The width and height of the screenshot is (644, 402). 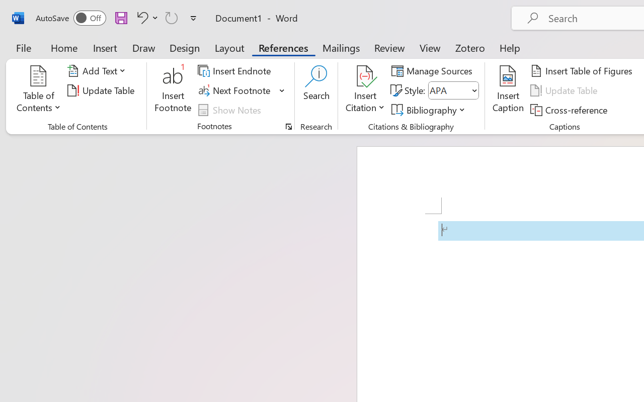 What do you see at coordinates (434, 71) in the screenshot?
I see `Manage Sources...` at bounding box center [434, 71].